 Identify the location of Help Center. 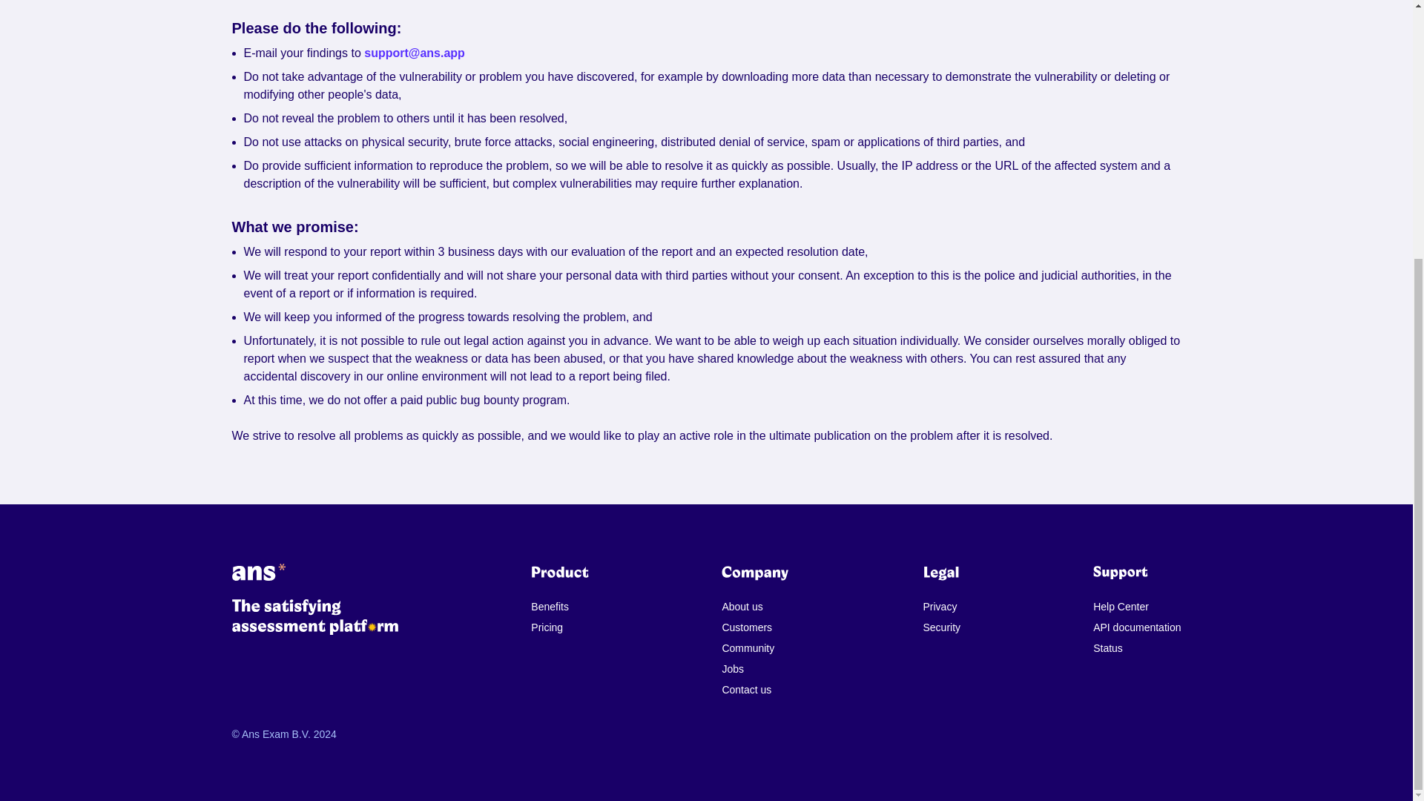
(1136, 607).